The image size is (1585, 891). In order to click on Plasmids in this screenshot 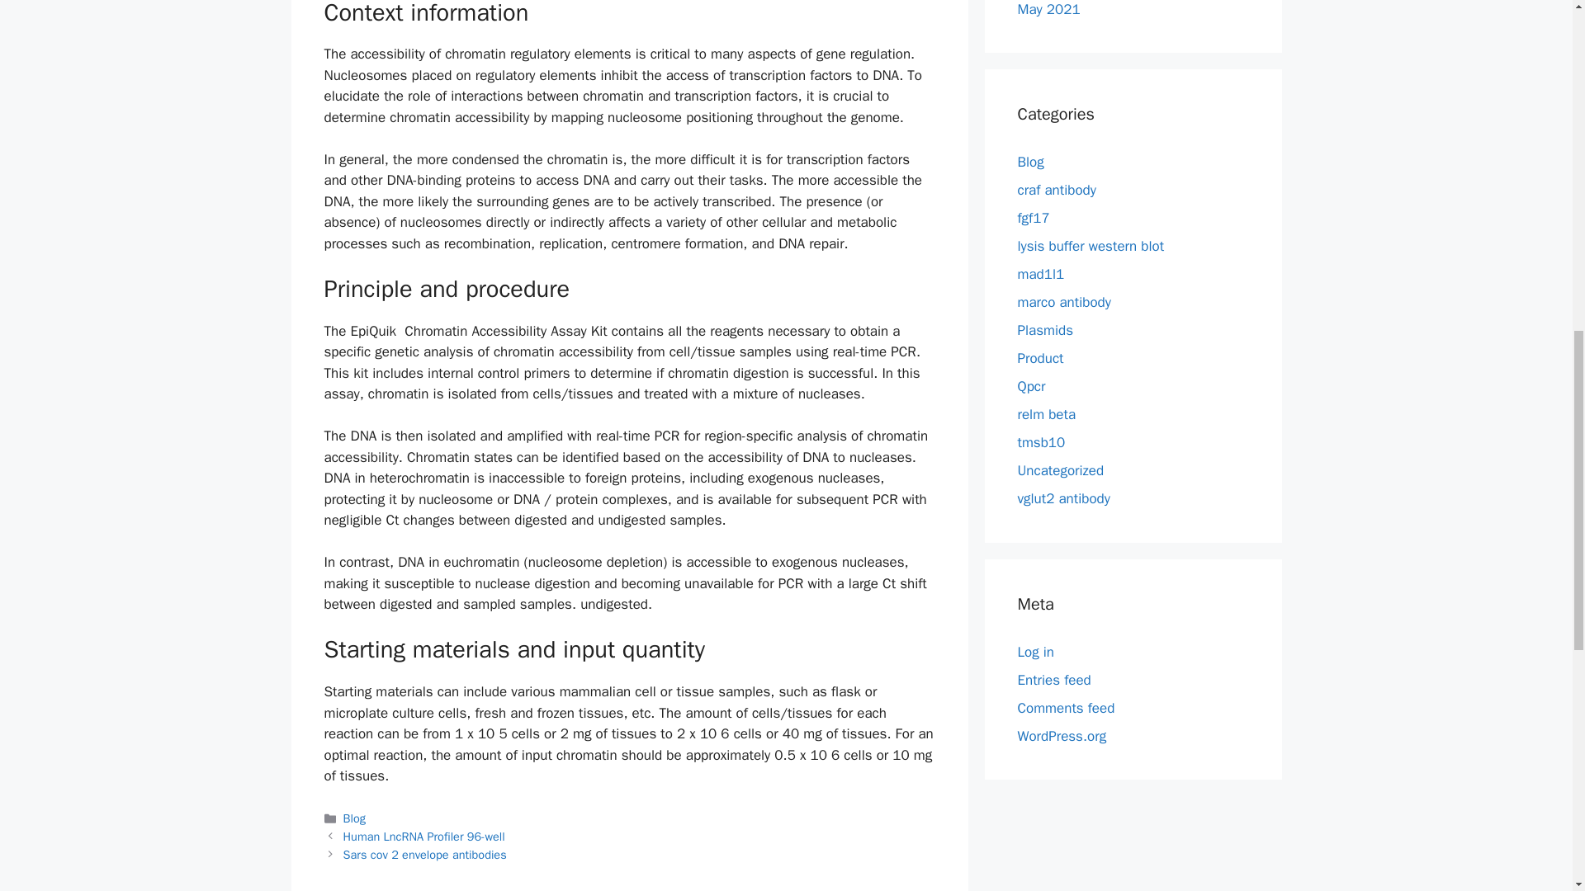, I will do `click(1045, 330)`.